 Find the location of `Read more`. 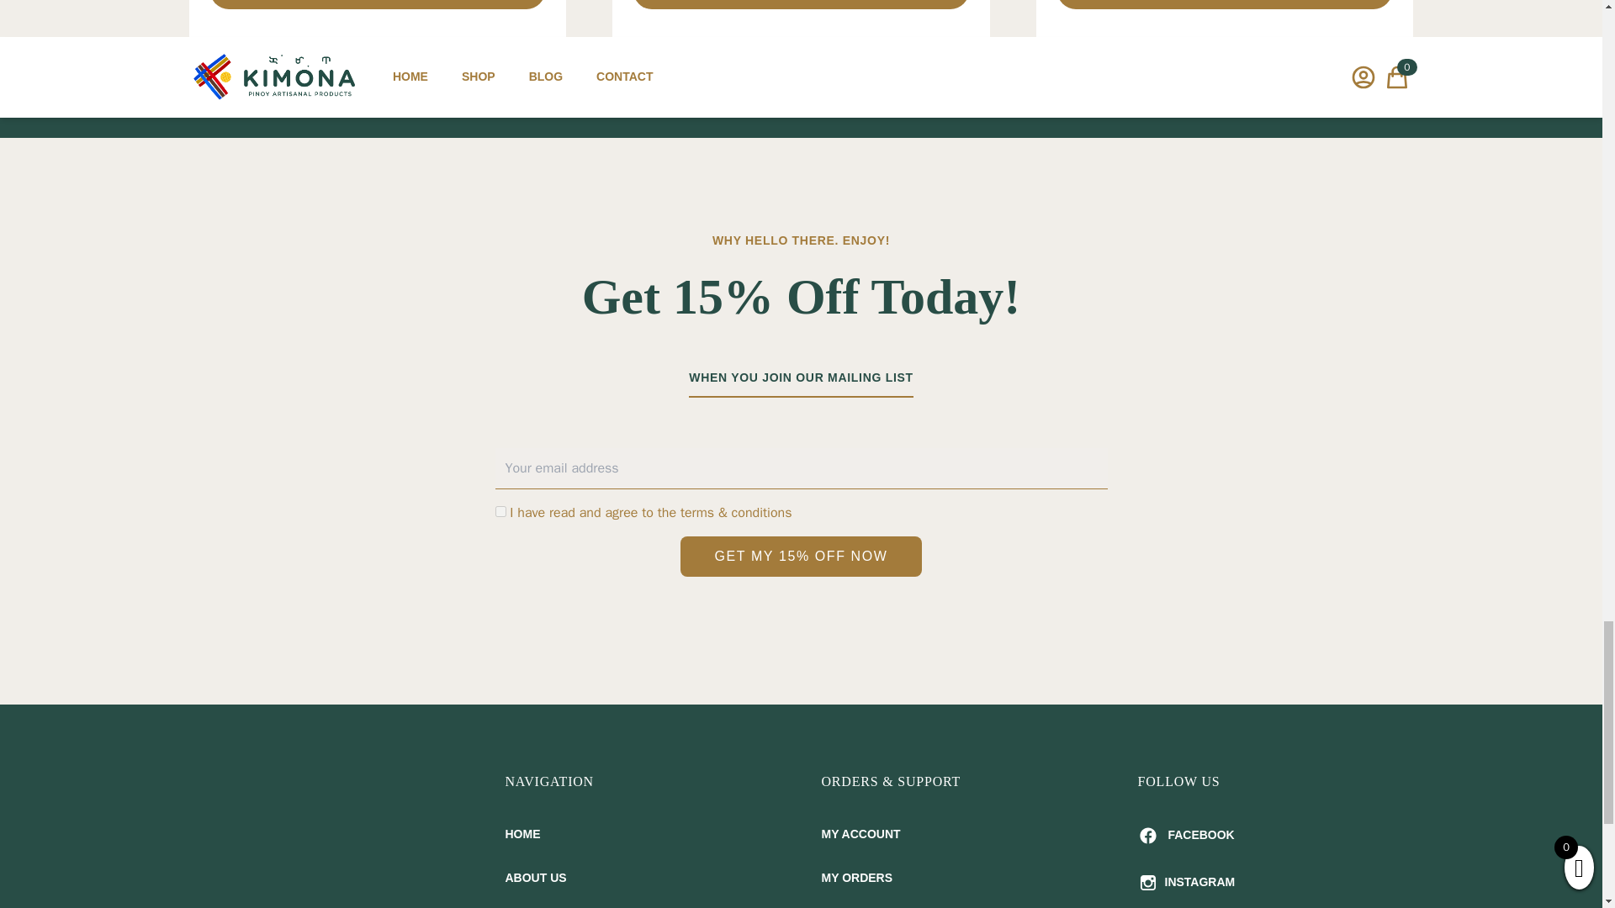

Read more is located at coordinates (1225, 4).